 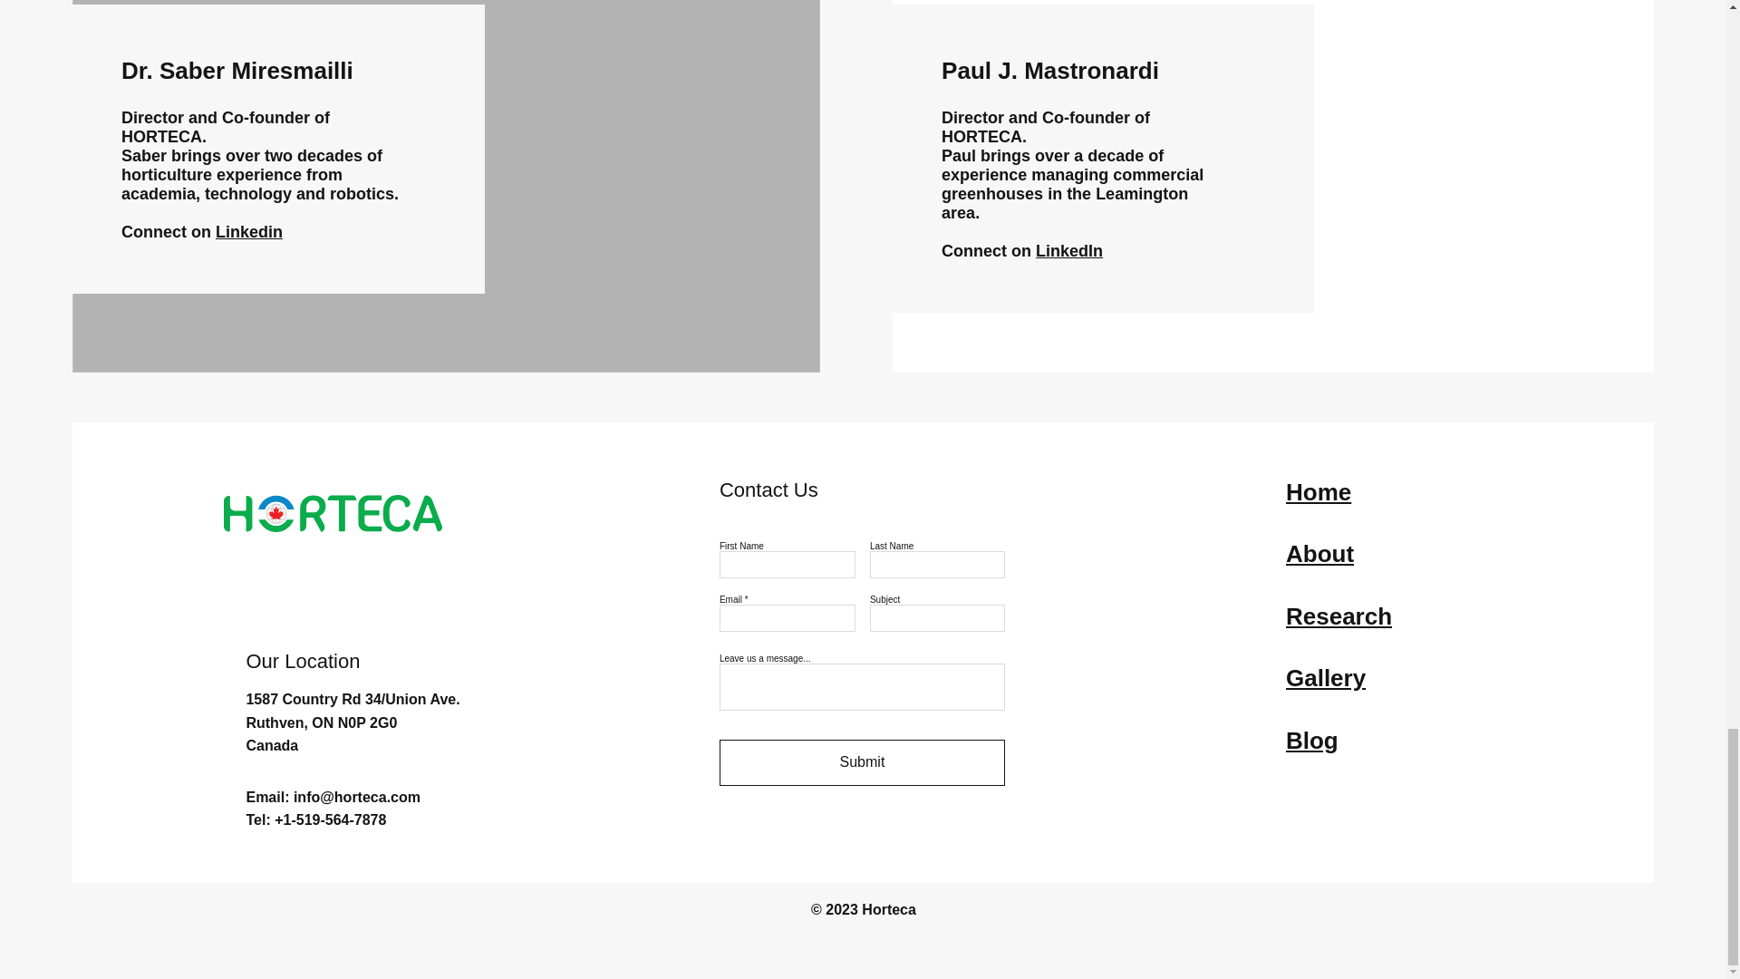 I want to click on Research, so click(x=1339, y=616).